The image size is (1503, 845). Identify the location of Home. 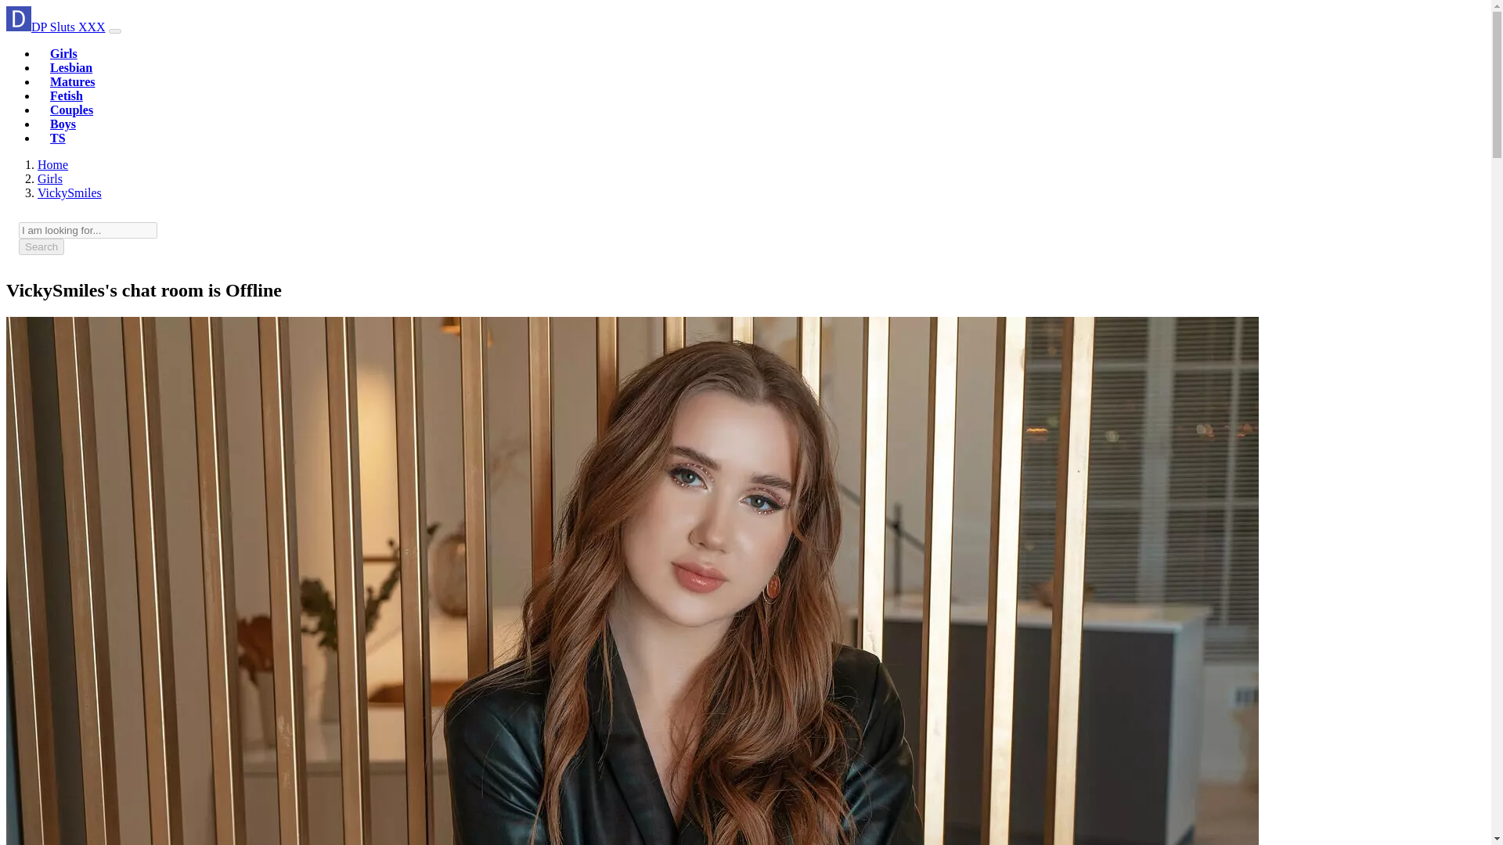
(52, 164).